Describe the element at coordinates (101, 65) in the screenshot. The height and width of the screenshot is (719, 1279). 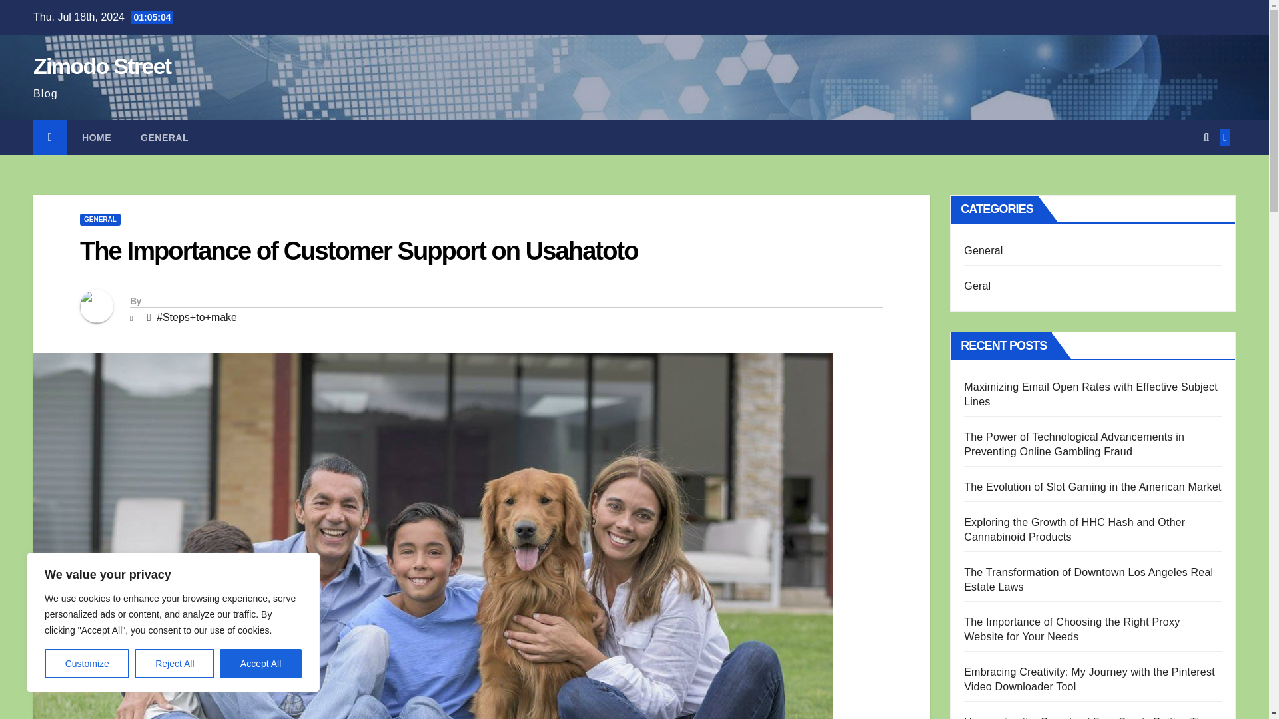
I see `Zimodo Street` at that location.